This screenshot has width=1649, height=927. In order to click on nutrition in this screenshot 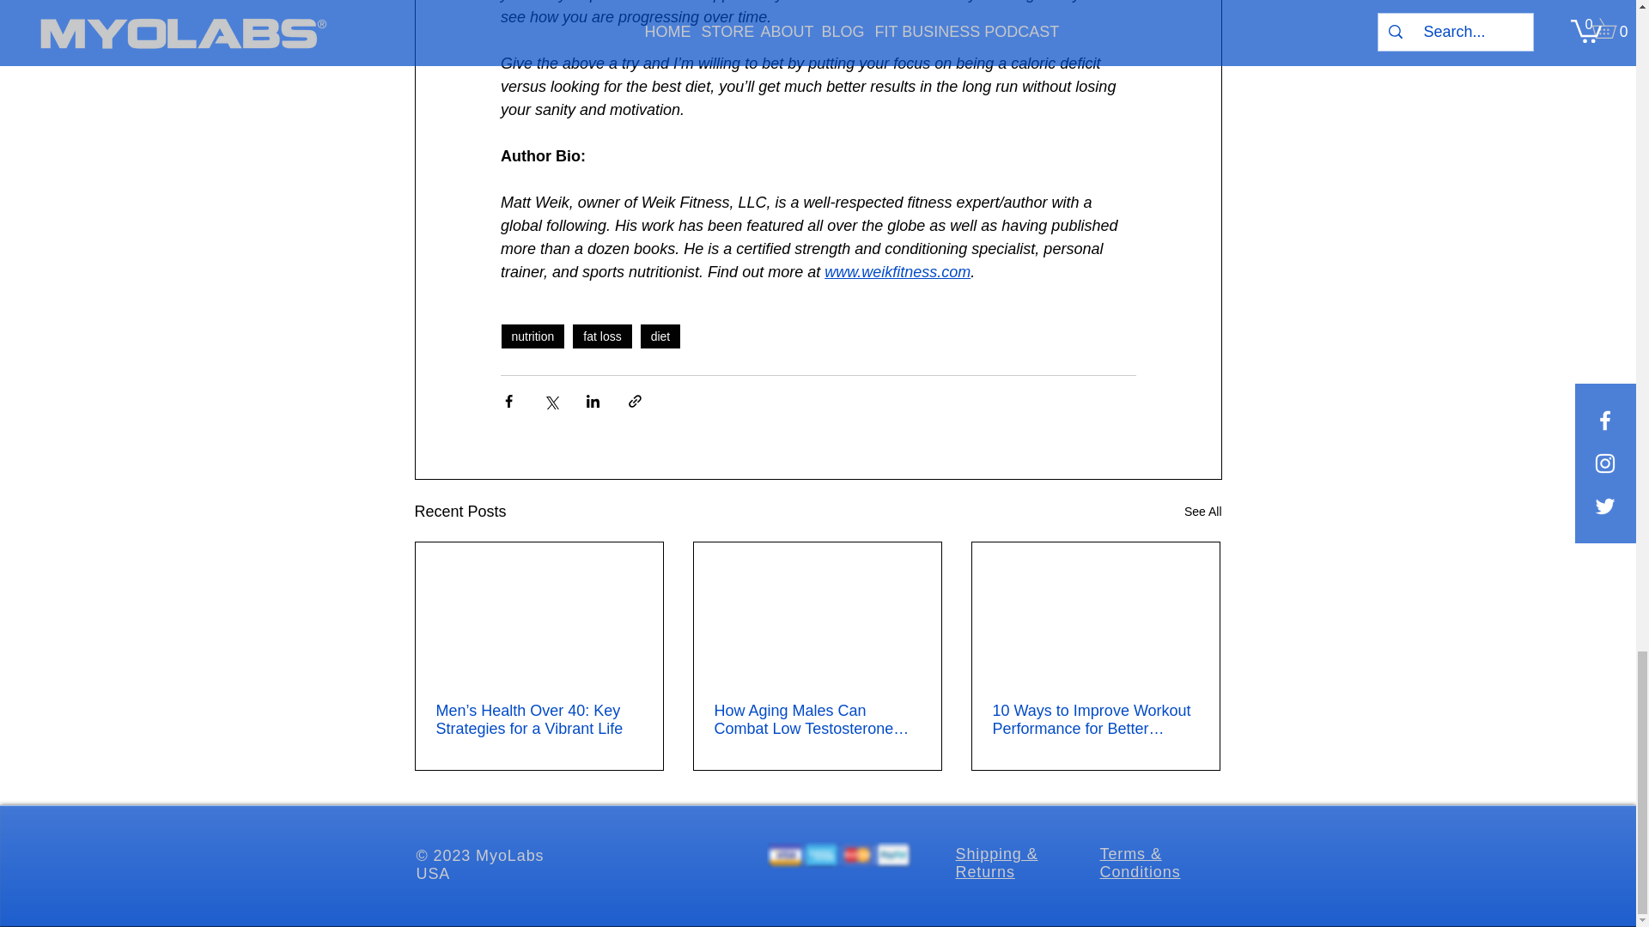, I will do `click(532, 336)`.